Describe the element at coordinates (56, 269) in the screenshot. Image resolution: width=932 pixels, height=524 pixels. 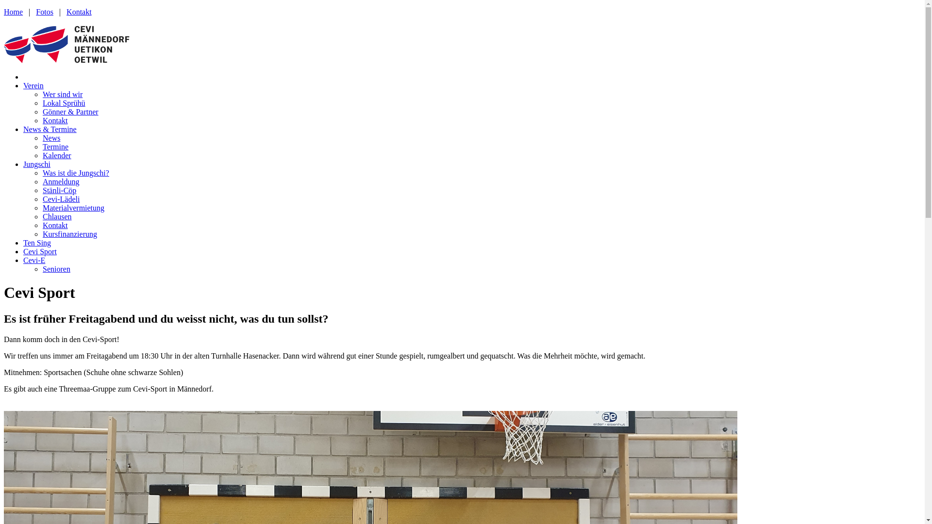
I see `Senioren` at that location.